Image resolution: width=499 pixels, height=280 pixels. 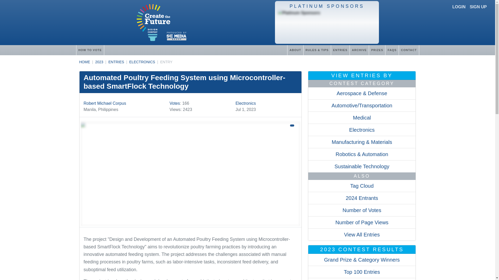 What do you see at coordinates (99, 62) in the screenshot?
I see `2023` at bounding box center [99, 62].